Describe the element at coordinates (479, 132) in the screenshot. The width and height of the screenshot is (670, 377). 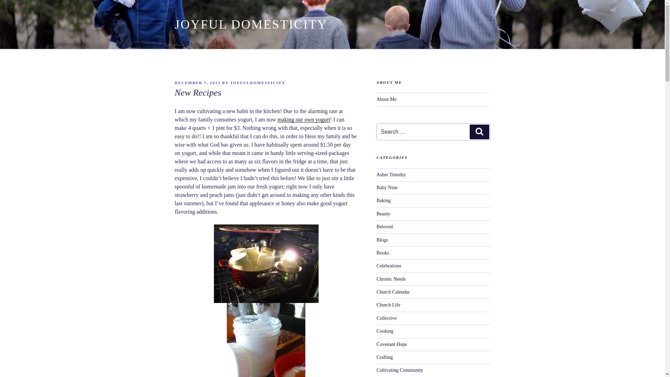
I see `Search` at that location.